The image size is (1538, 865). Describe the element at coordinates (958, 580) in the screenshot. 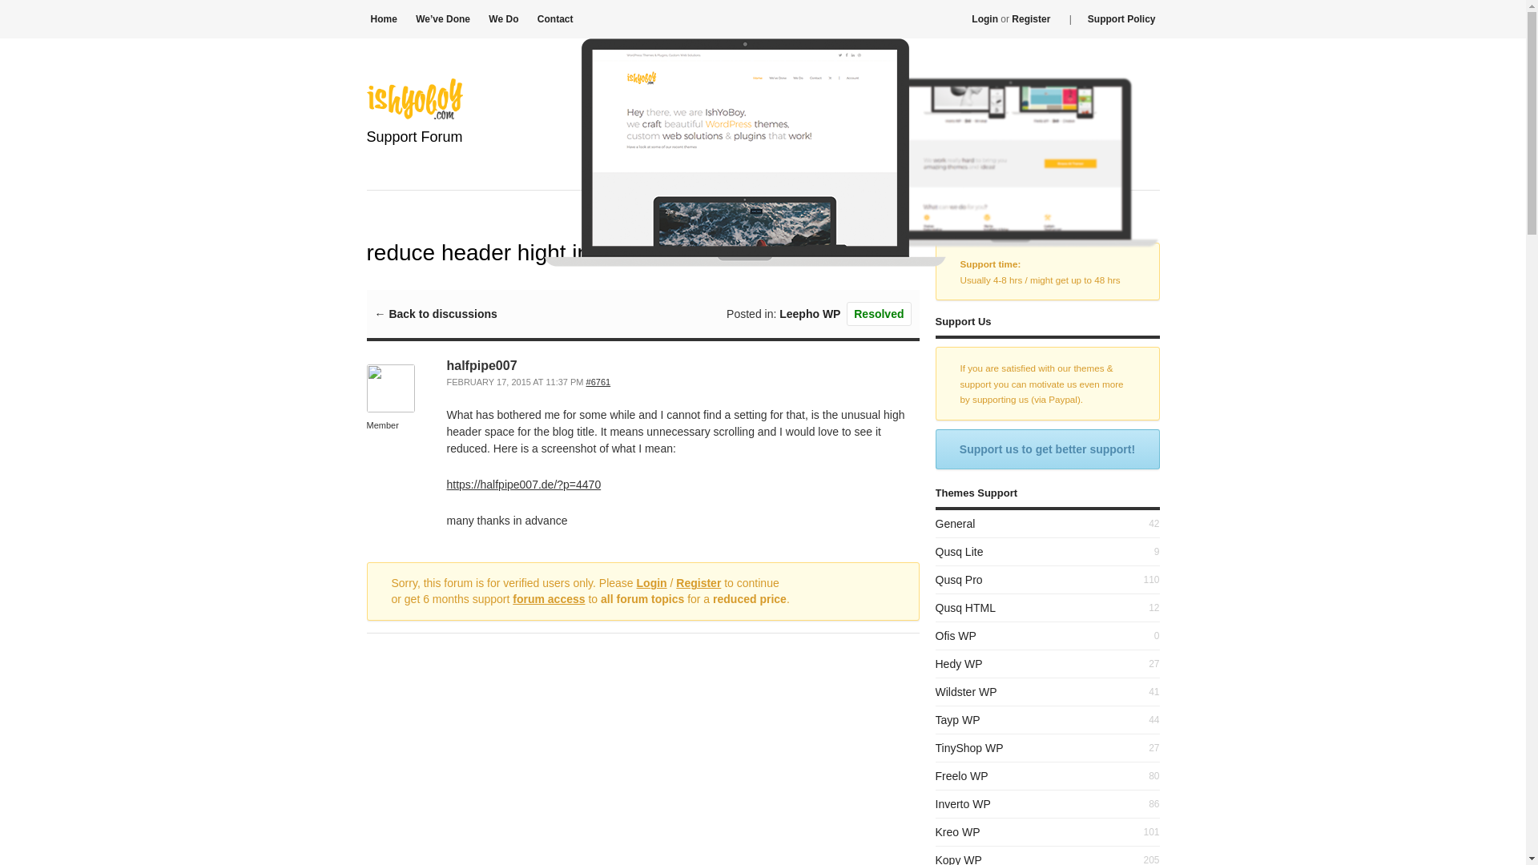

I see `Qusq Pro` at that location.